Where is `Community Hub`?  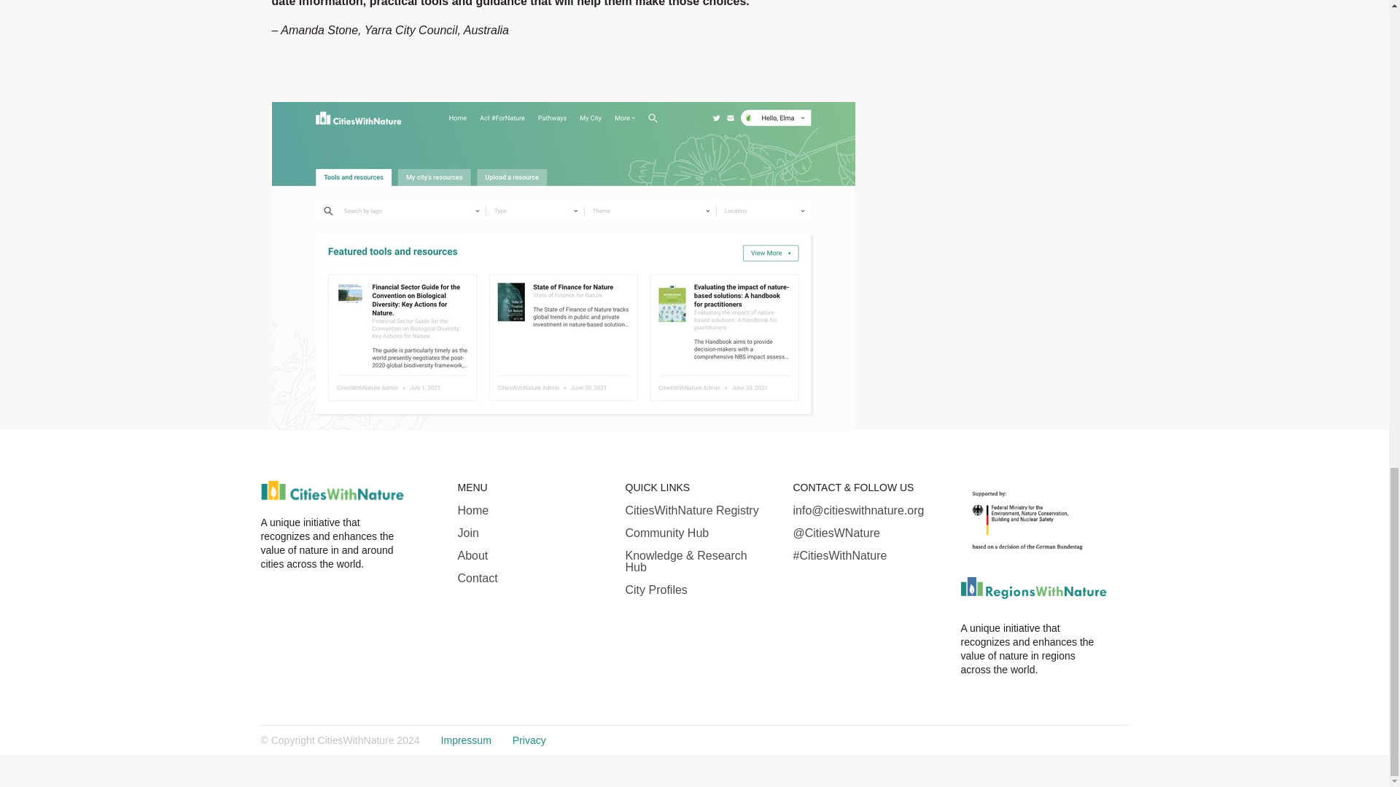 Community Hub is located at coordinates (699, 533).